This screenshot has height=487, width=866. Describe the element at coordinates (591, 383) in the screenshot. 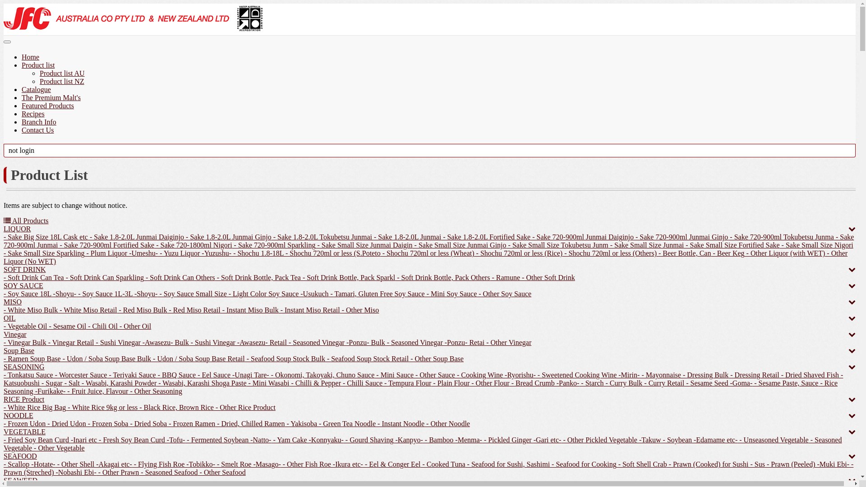

I see `- Starch` at that location.